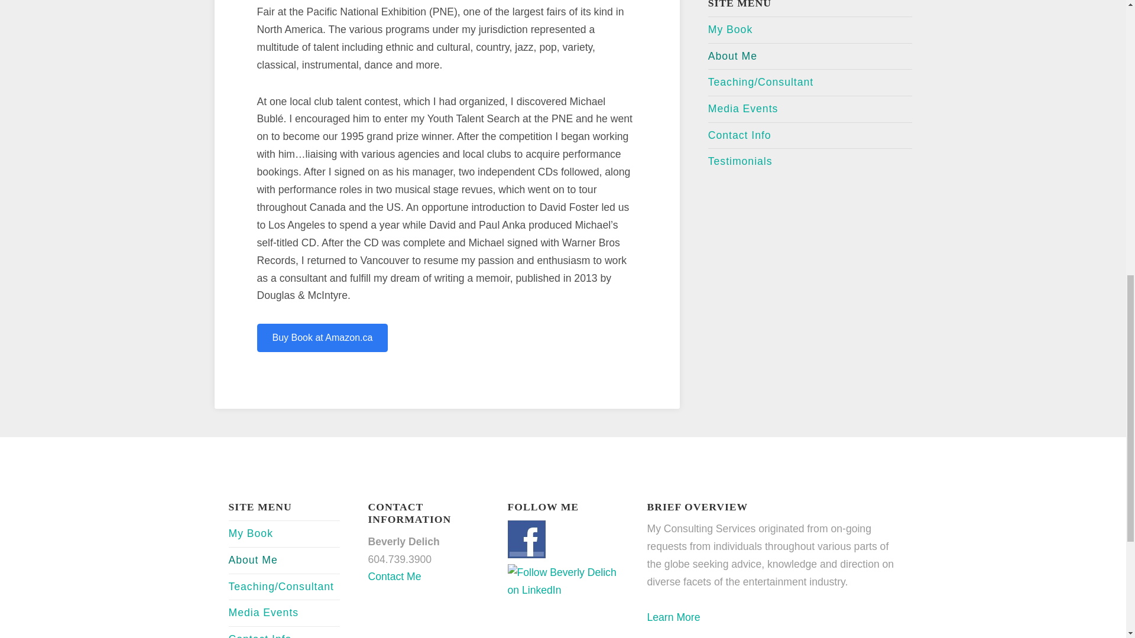 This screenshot has height=638, width=1135. I want to click on Contact Info, so click(740, 136).